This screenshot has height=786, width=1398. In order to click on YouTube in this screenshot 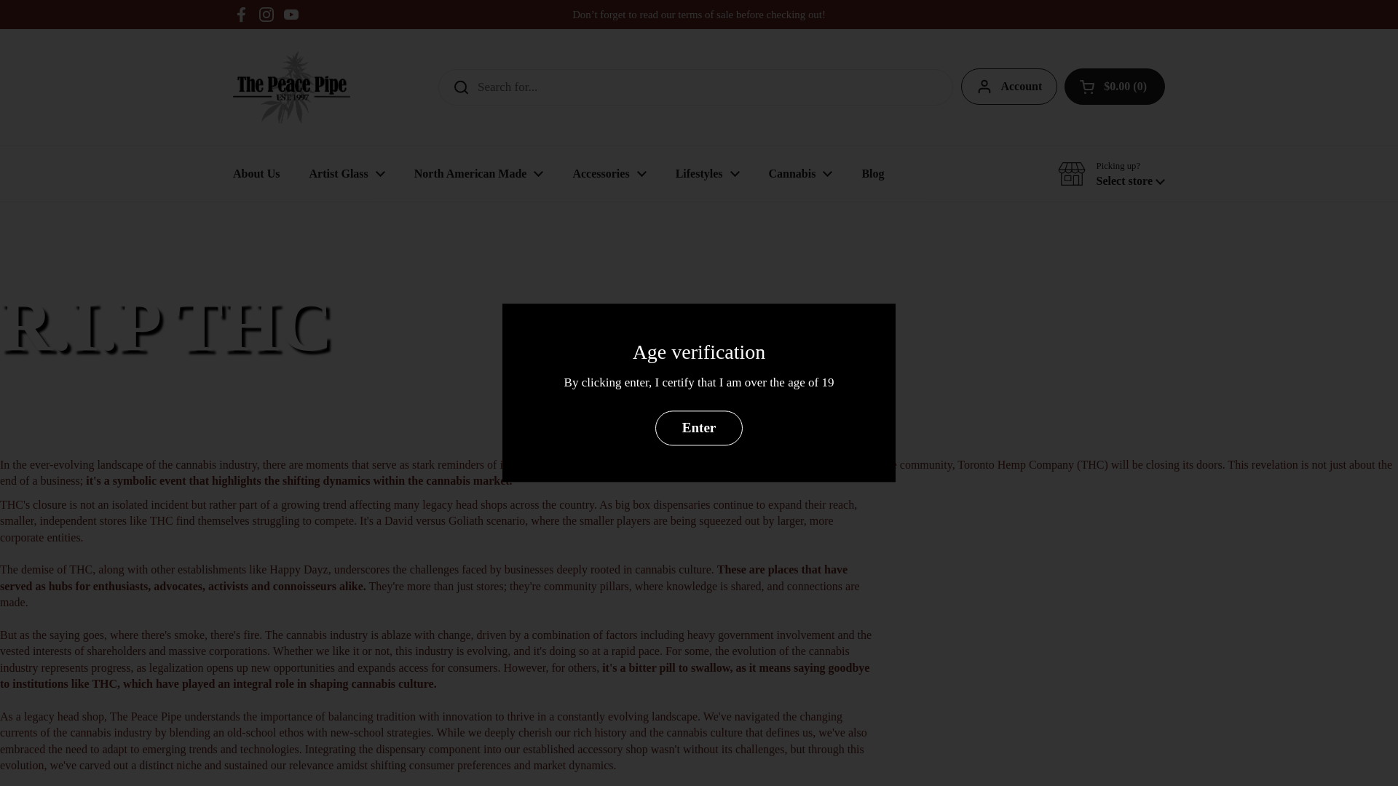, I will do `click(291, 15)`.